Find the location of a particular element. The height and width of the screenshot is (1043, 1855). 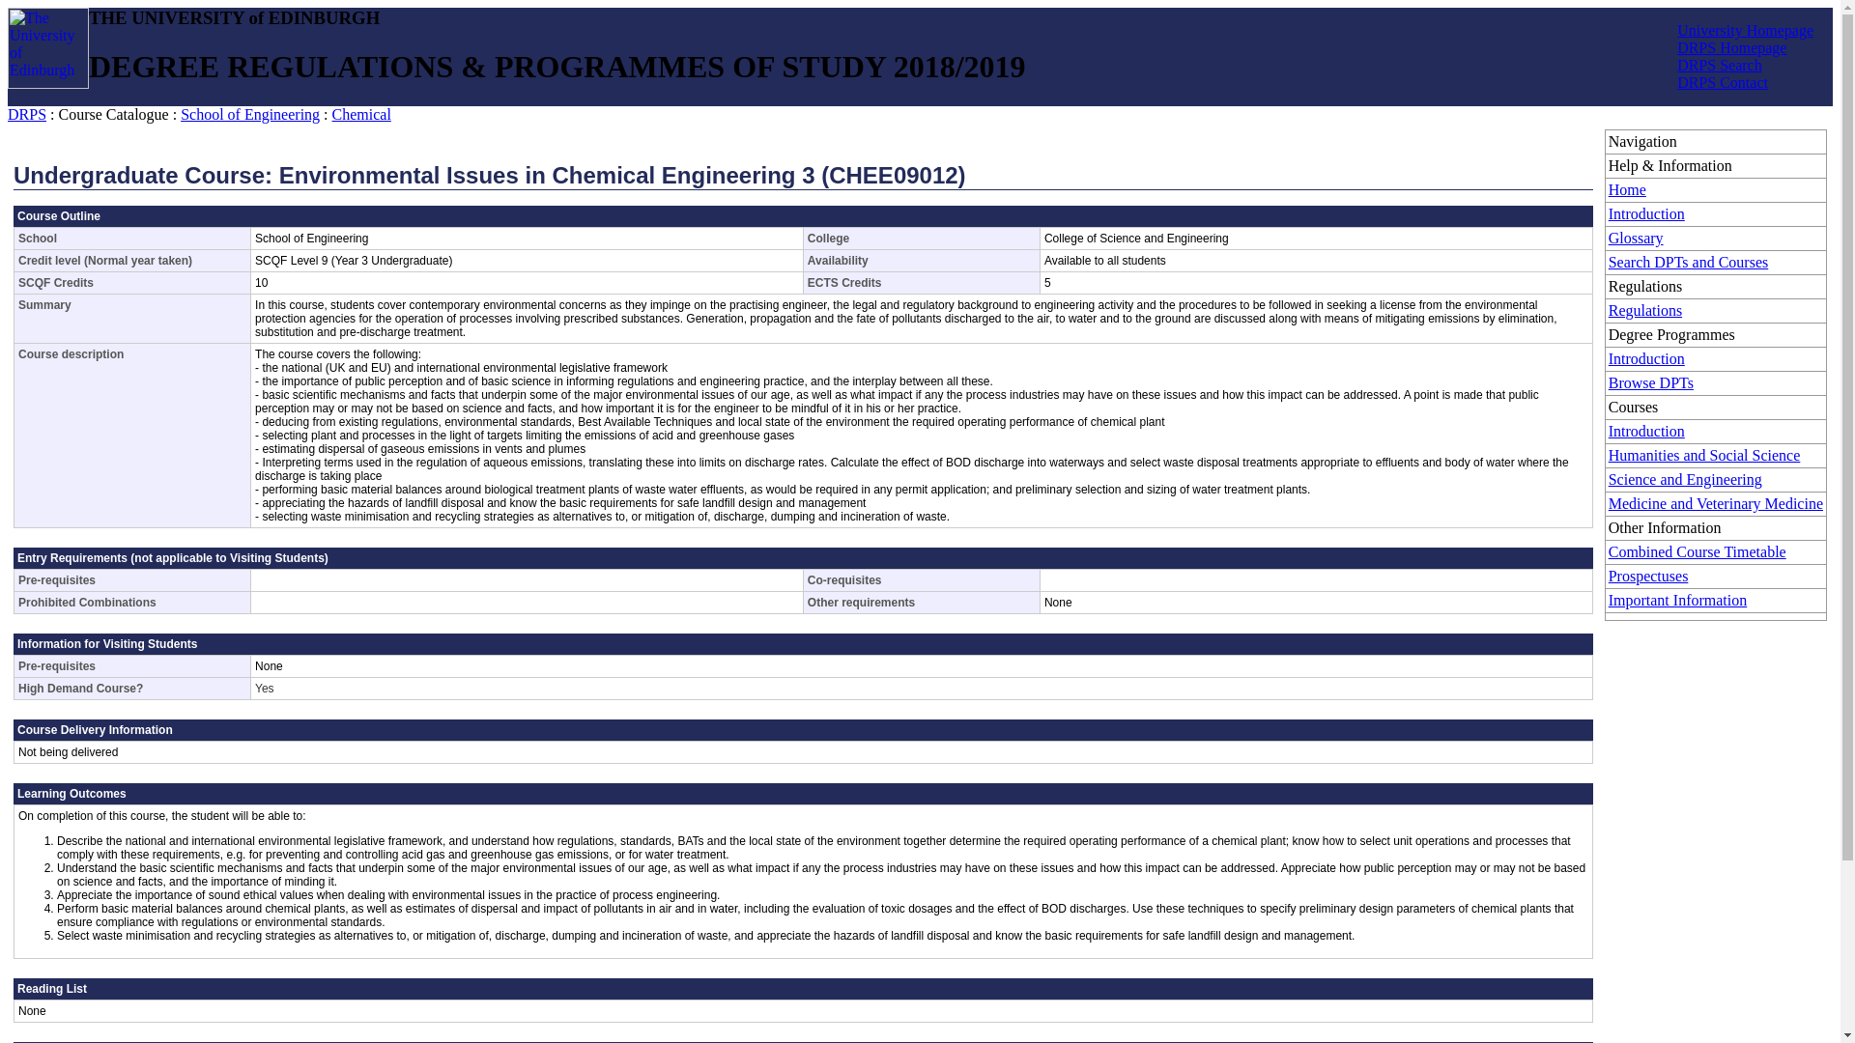

Medicine and Veterinary Medicine is located at coordinates (1716, 504).